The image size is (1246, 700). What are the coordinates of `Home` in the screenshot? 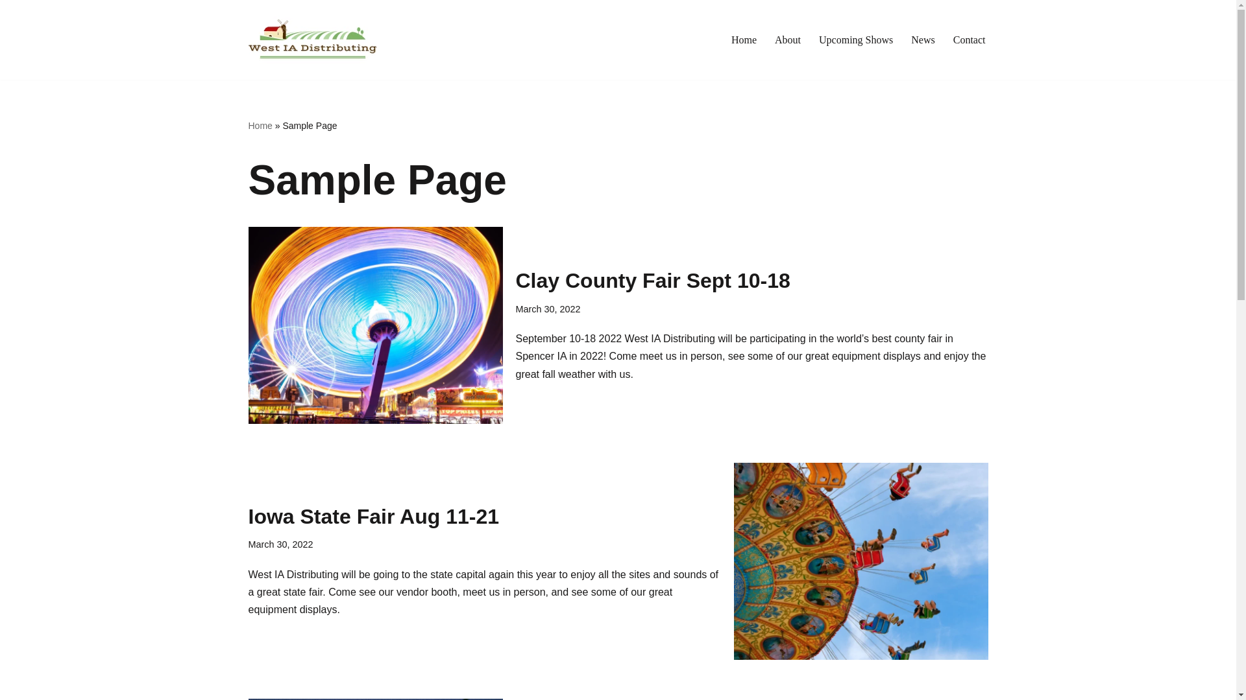 It's located at (260, 125).